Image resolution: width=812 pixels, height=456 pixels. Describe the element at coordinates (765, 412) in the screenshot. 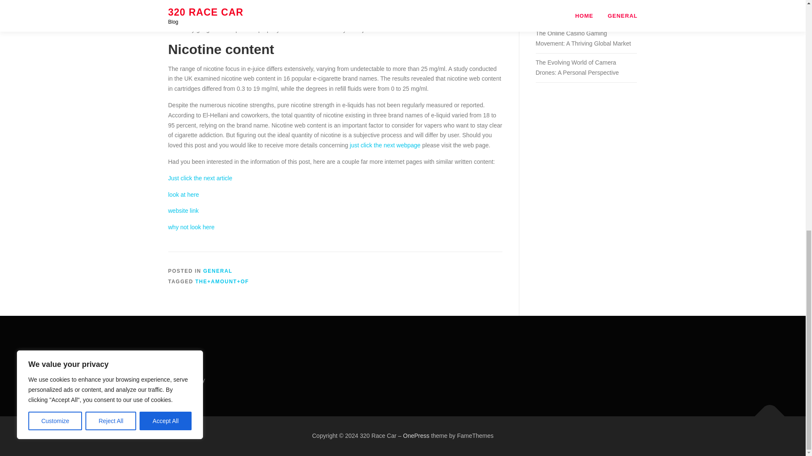

I see `Back To Top` at that location.